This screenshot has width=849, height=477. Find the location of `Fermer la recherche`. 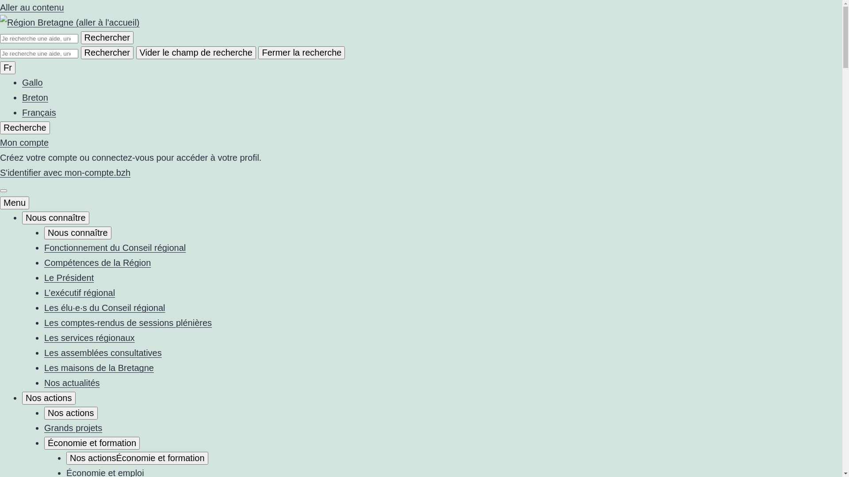

Fermer la recherche is located at coordinates (302, 53).